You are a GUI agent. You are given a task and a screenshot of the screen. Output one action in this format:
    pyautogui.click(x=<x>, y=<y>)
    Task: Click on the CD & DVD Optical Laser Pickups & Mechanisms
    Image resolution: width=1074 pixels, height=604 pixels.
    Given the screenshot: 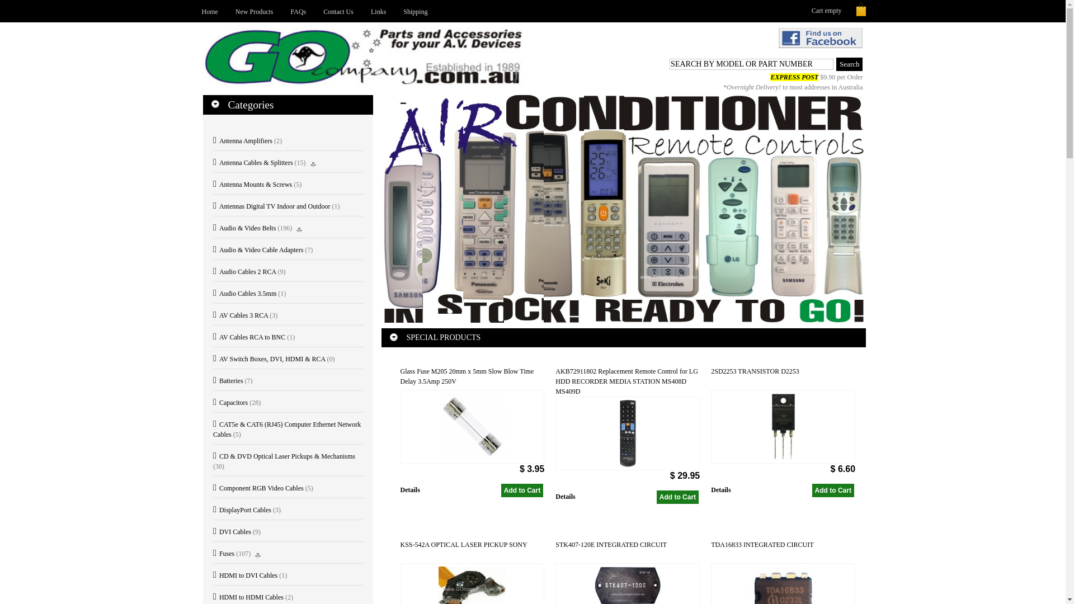 What is the action you would take?
    pyautogui.click(x=284, y=456)
    